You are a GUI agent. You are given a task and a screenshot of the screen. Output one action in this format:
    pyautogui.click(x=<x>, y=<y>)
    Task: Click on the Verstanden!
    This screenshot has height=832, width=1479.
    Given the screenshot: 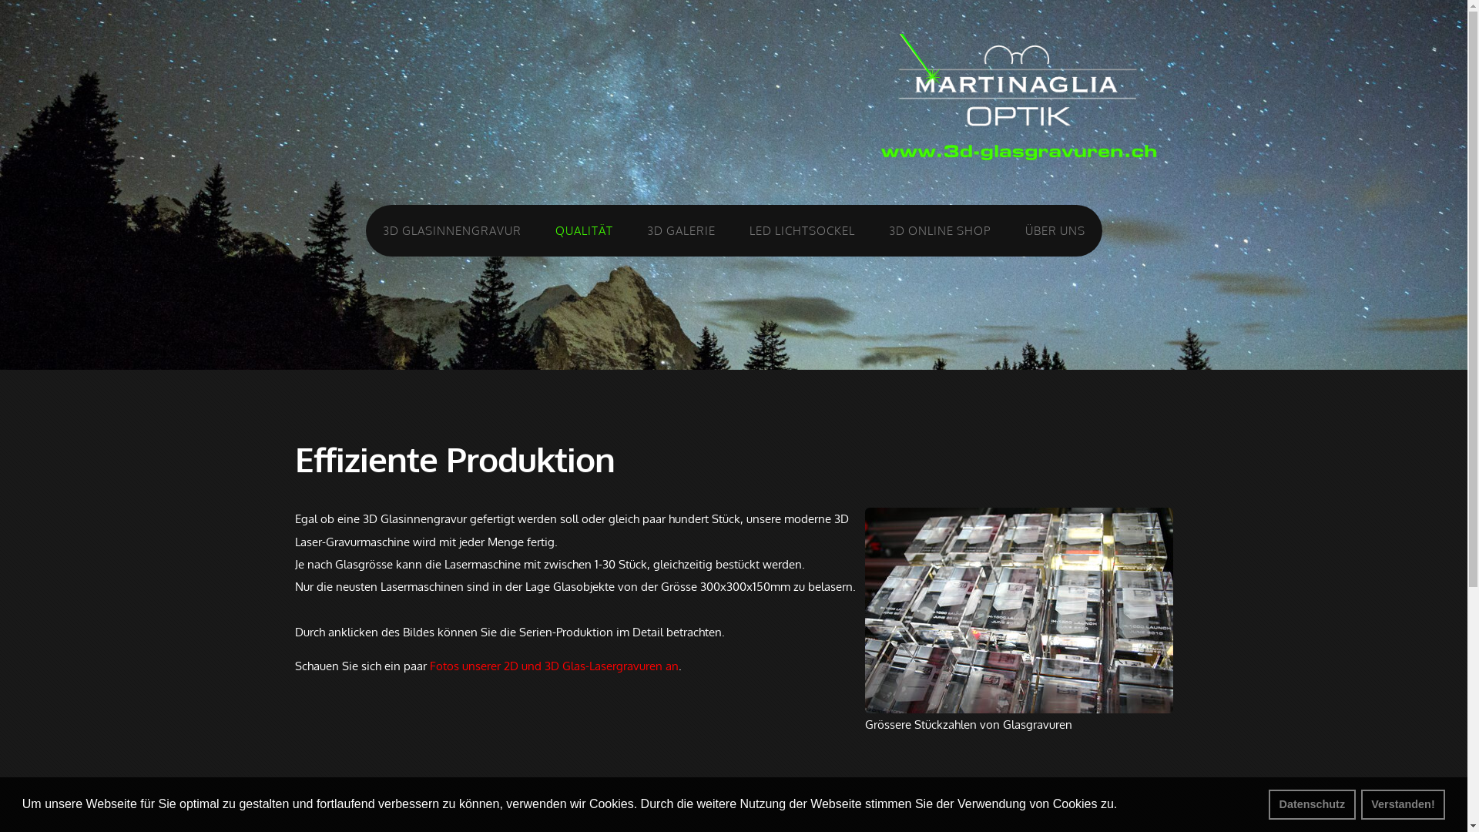 What is the action you would take?
    pyautogui.click(x=1404, y=804)
    